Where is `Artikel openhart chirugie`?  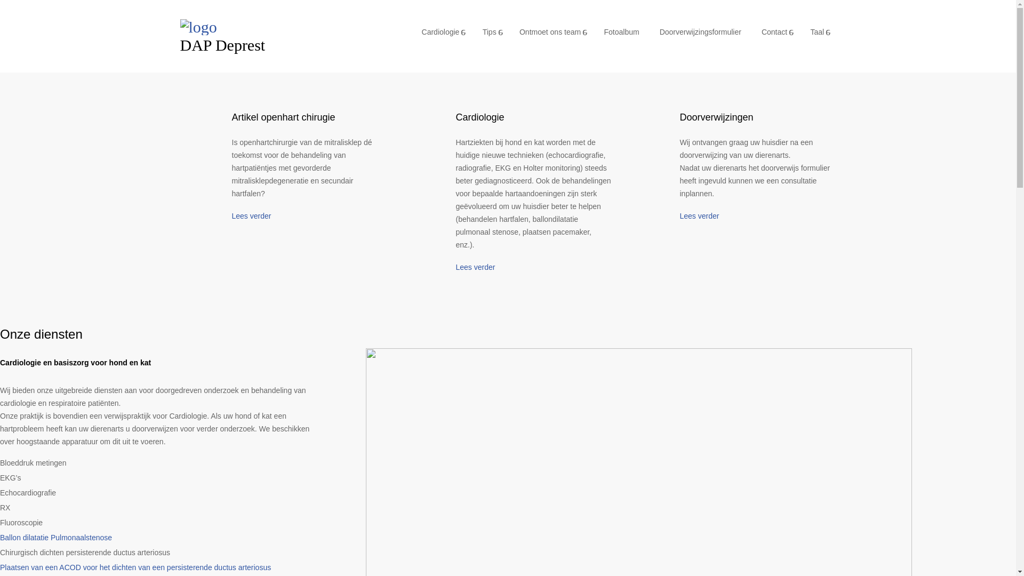
Artikel openhart chirugie is located at coordinates (283, 117).